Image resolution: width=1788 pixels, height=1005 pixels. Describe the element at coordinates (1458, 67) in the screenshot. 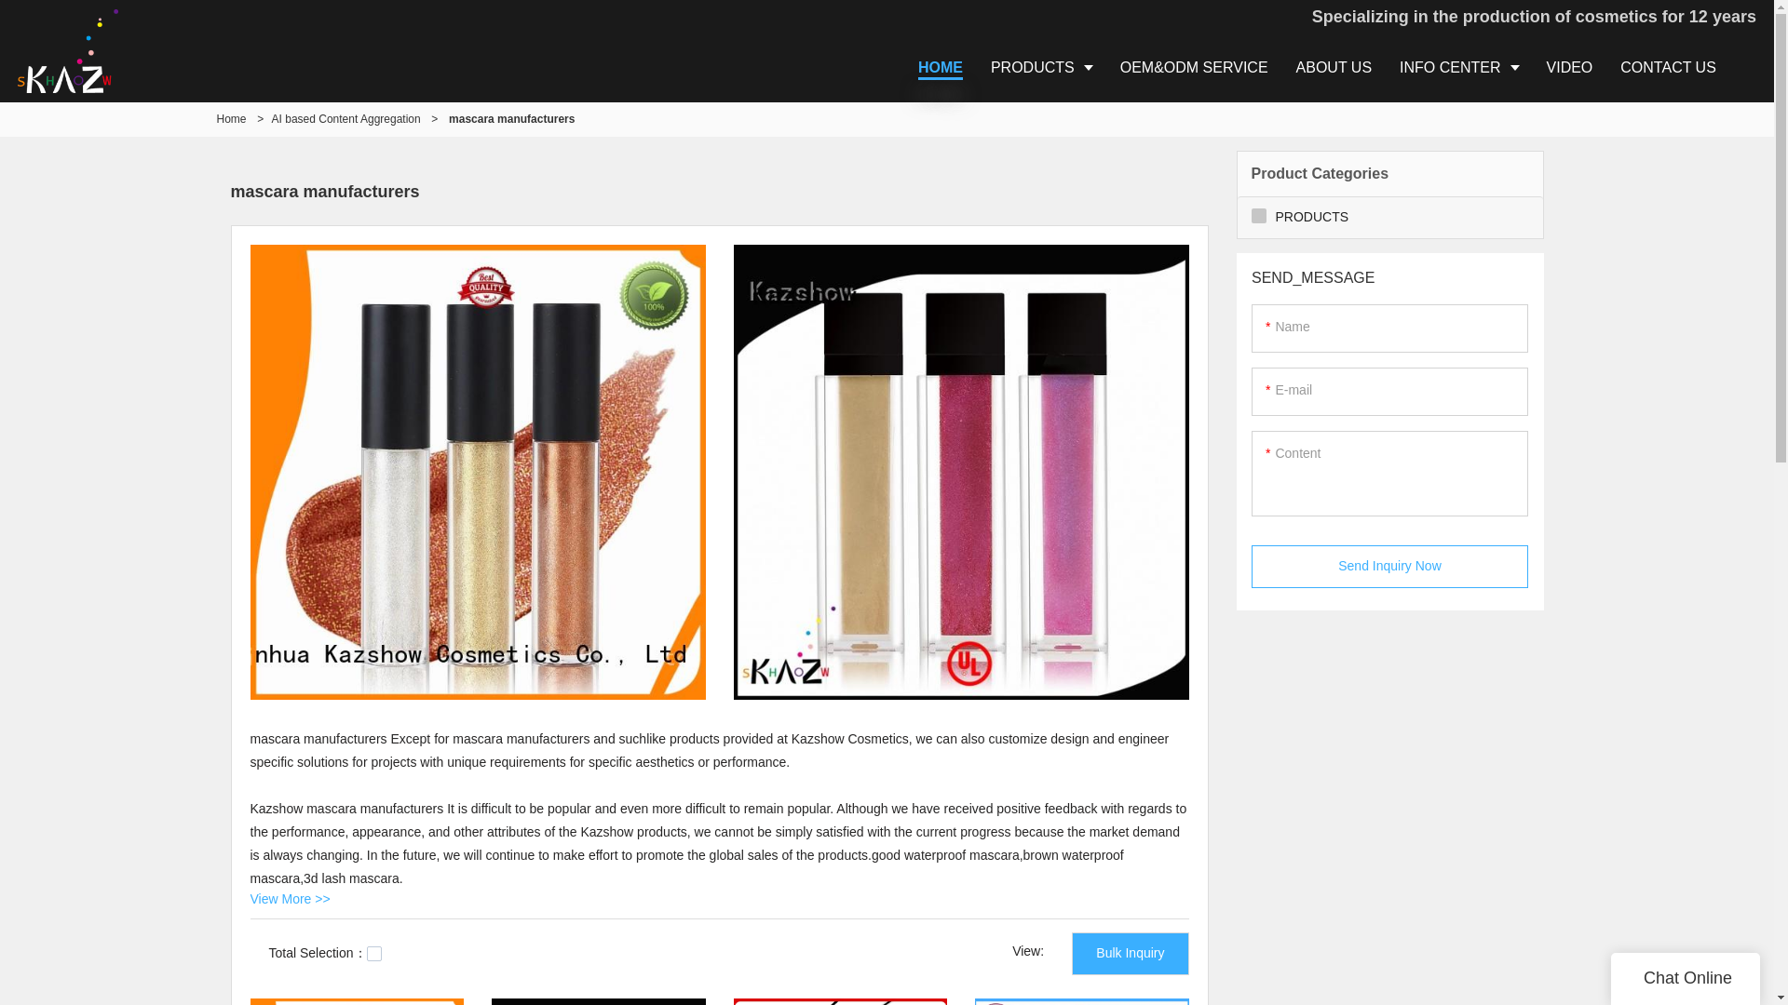

I see `INFO CENTER` at that location.